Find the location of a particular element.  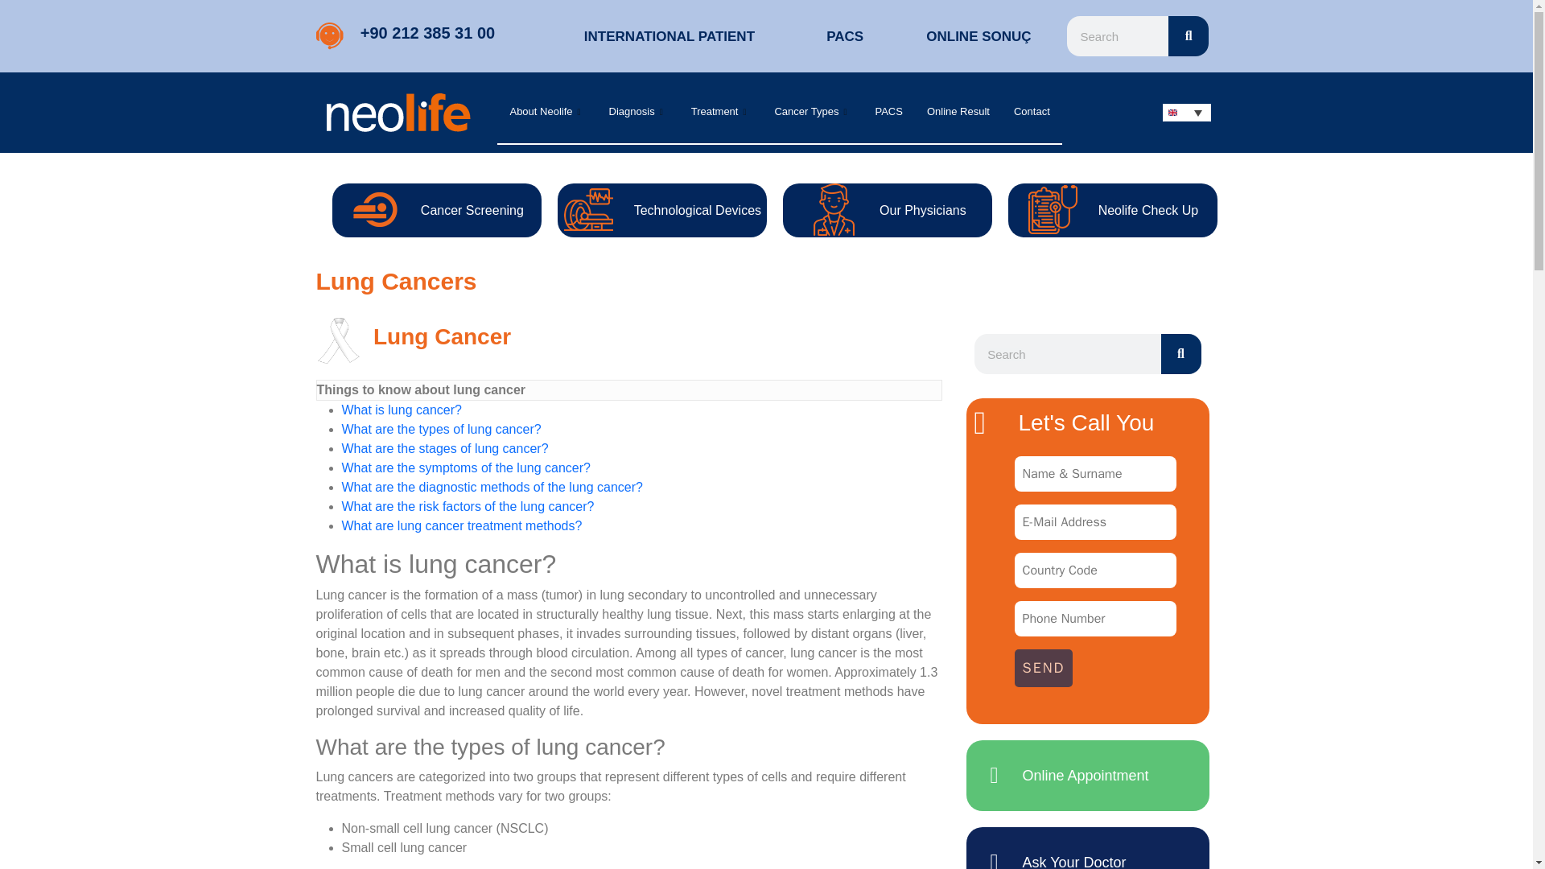

PACS is located at coordinates (845, 36).